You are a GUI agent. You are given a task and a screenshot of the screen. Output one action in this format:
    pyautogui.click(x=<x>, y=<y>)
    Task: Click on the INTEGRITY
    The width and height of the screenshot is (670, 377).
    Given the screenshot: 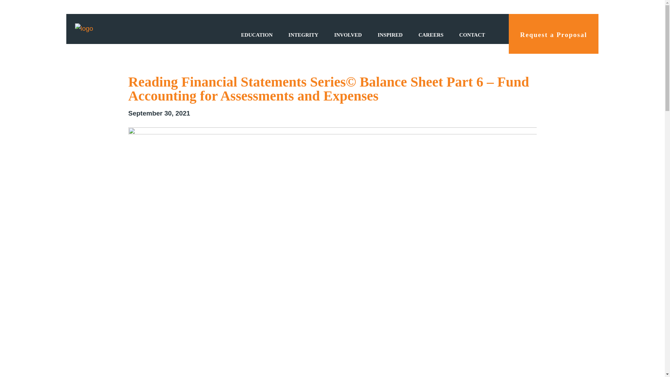 What is the action you would take?
    pyautogui.click(x=304, y=35)
    